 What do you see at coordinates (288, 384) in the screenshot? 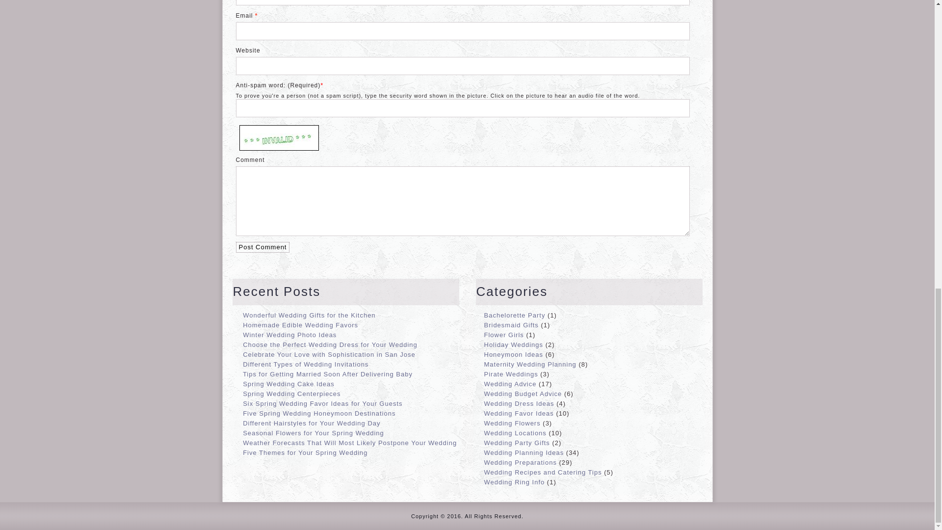
I see `Spring Wedding Cake Ideas` at bounding box center [288, 384].